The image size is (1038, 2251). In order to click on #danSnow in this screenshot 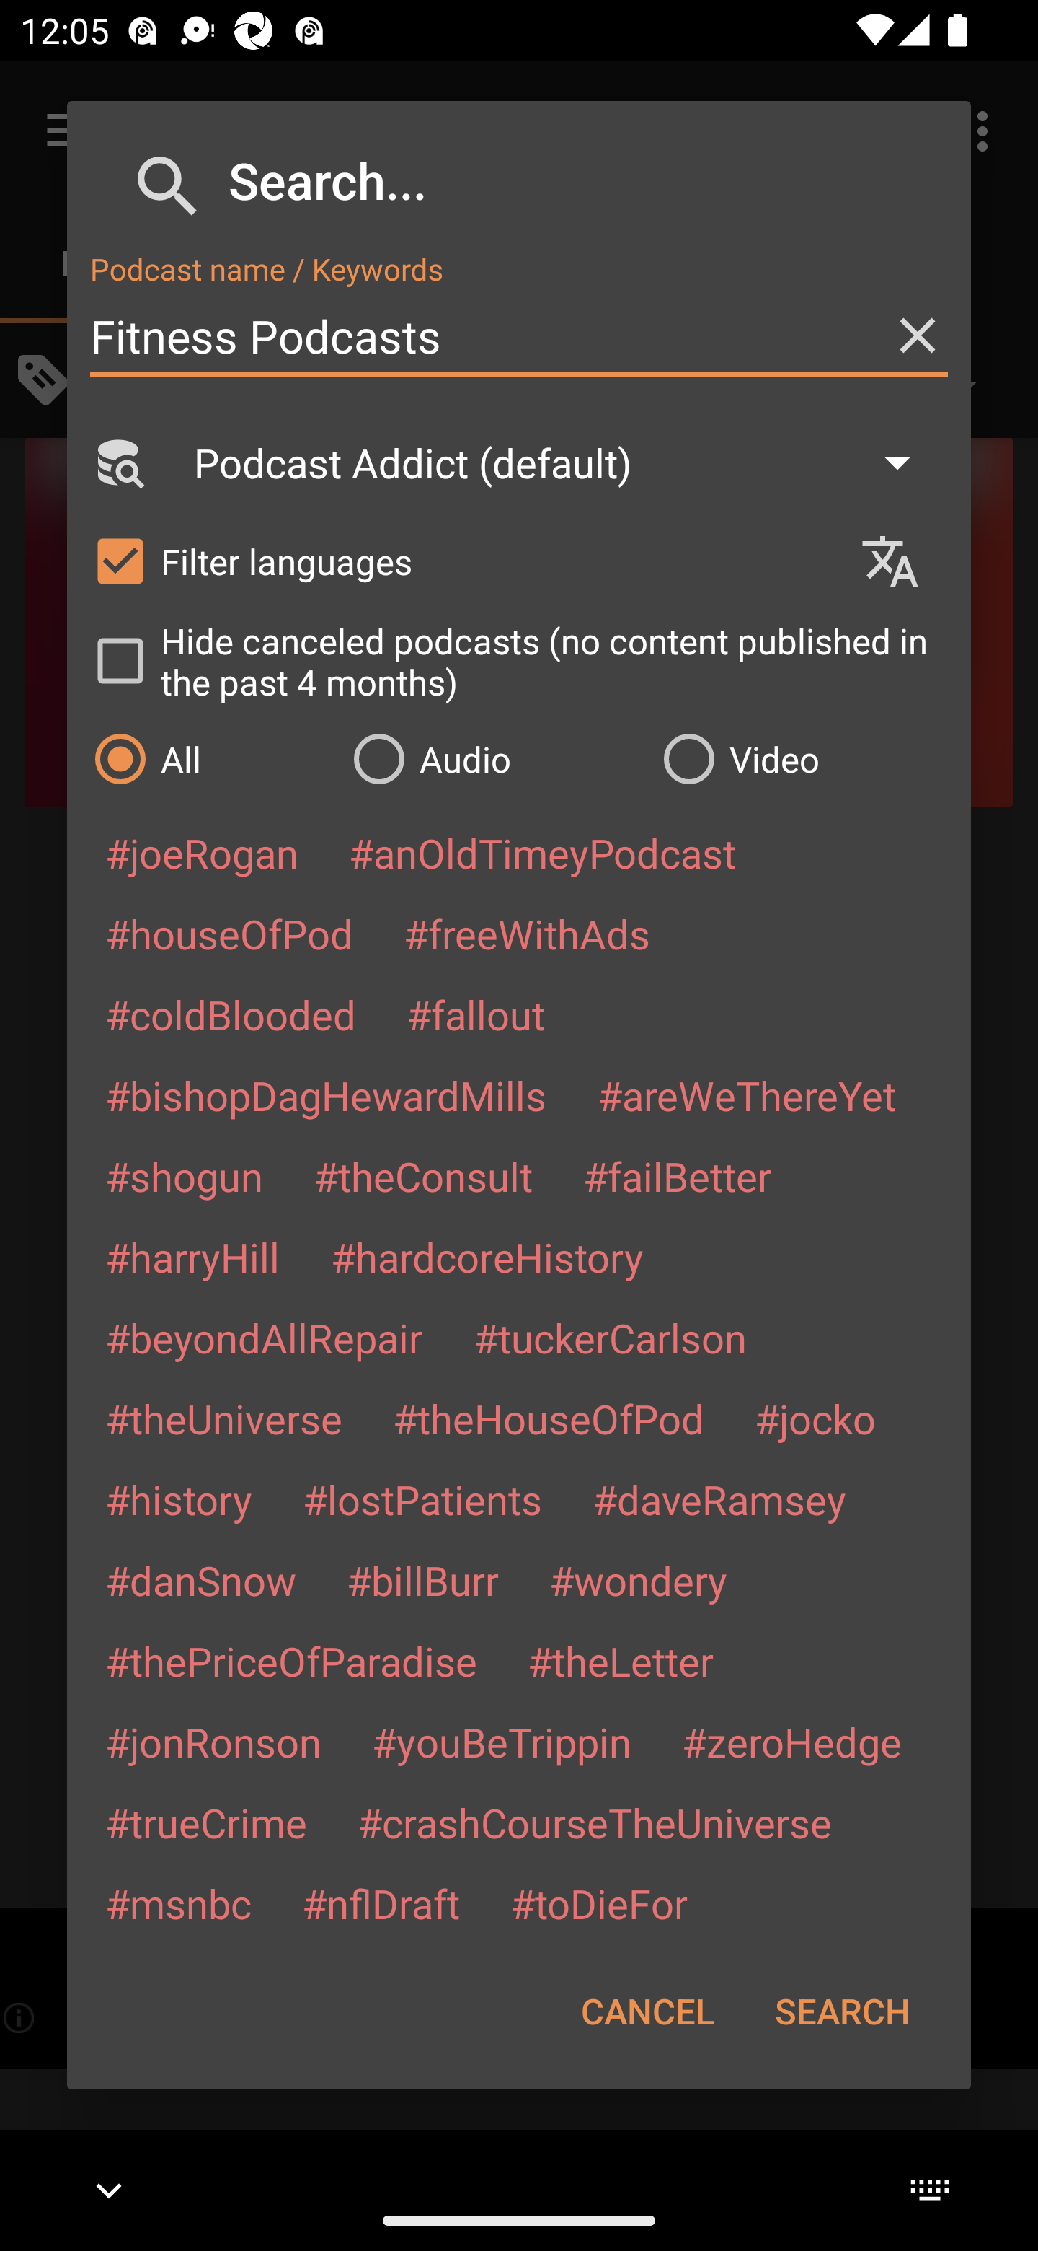, I will do `click(200, 1580)`.